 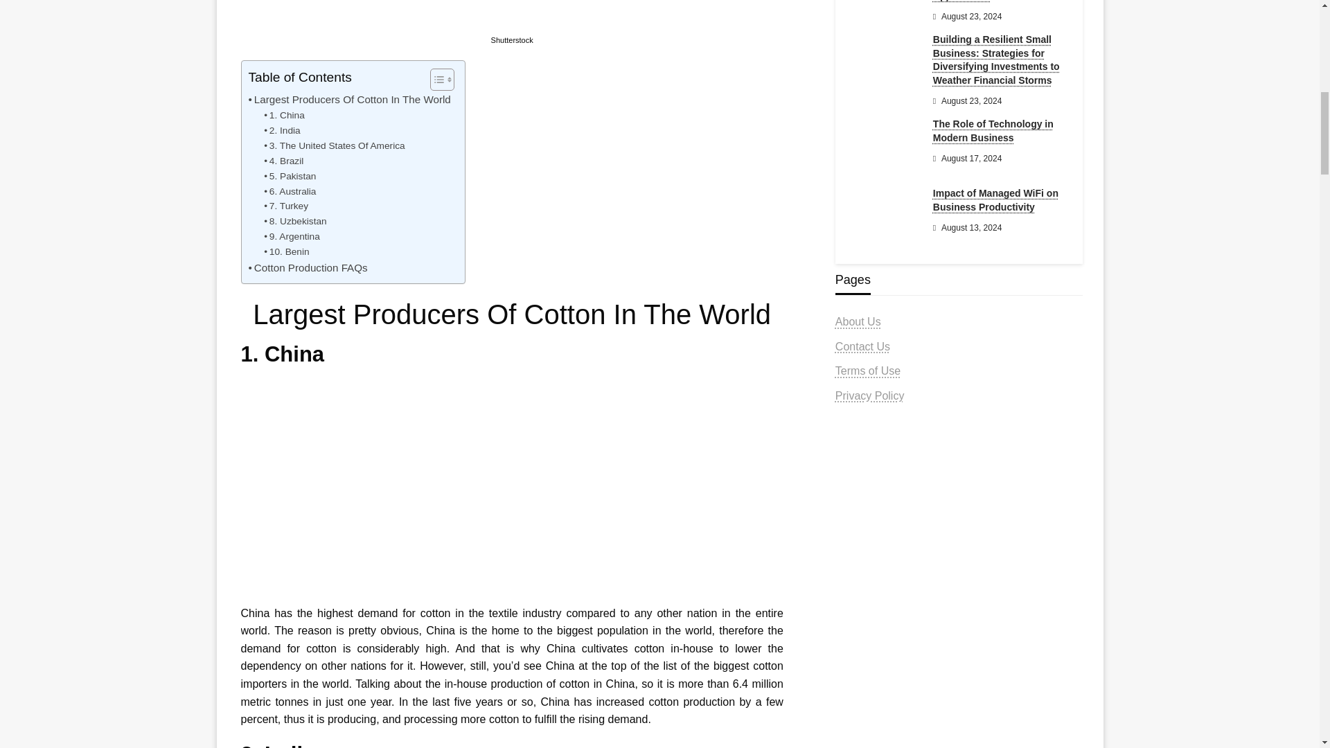 I want to click on 2. India, so click(x=281, y=130).